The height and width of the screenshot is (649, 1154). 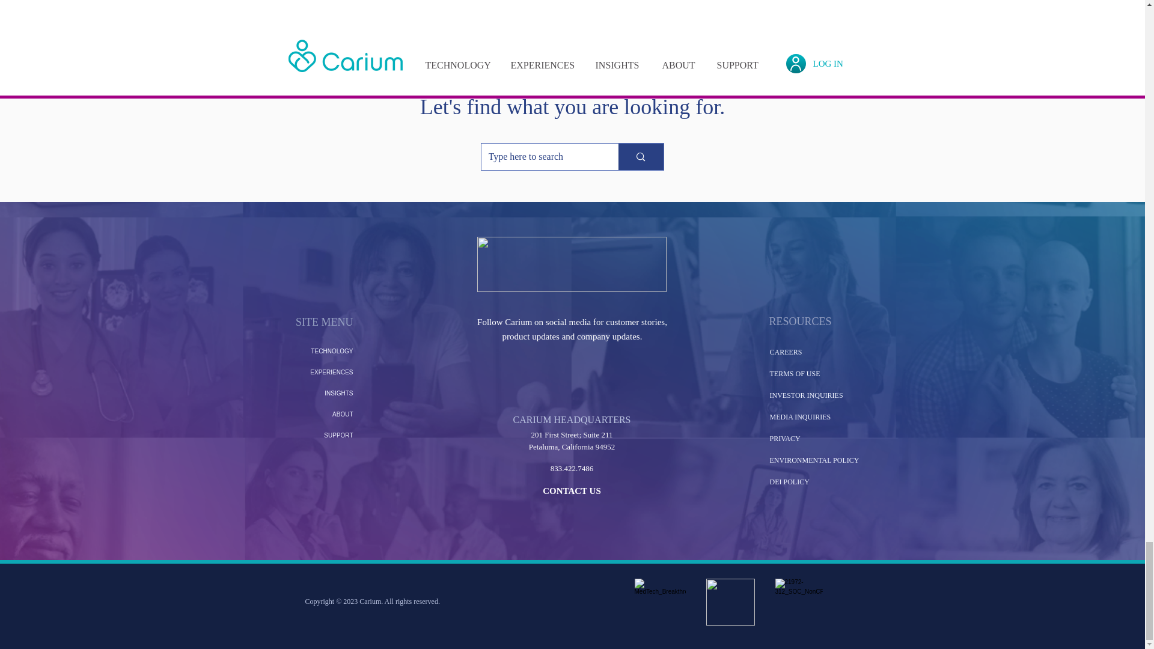 I want to click on SUPPORT, so click(x=316, y=435).